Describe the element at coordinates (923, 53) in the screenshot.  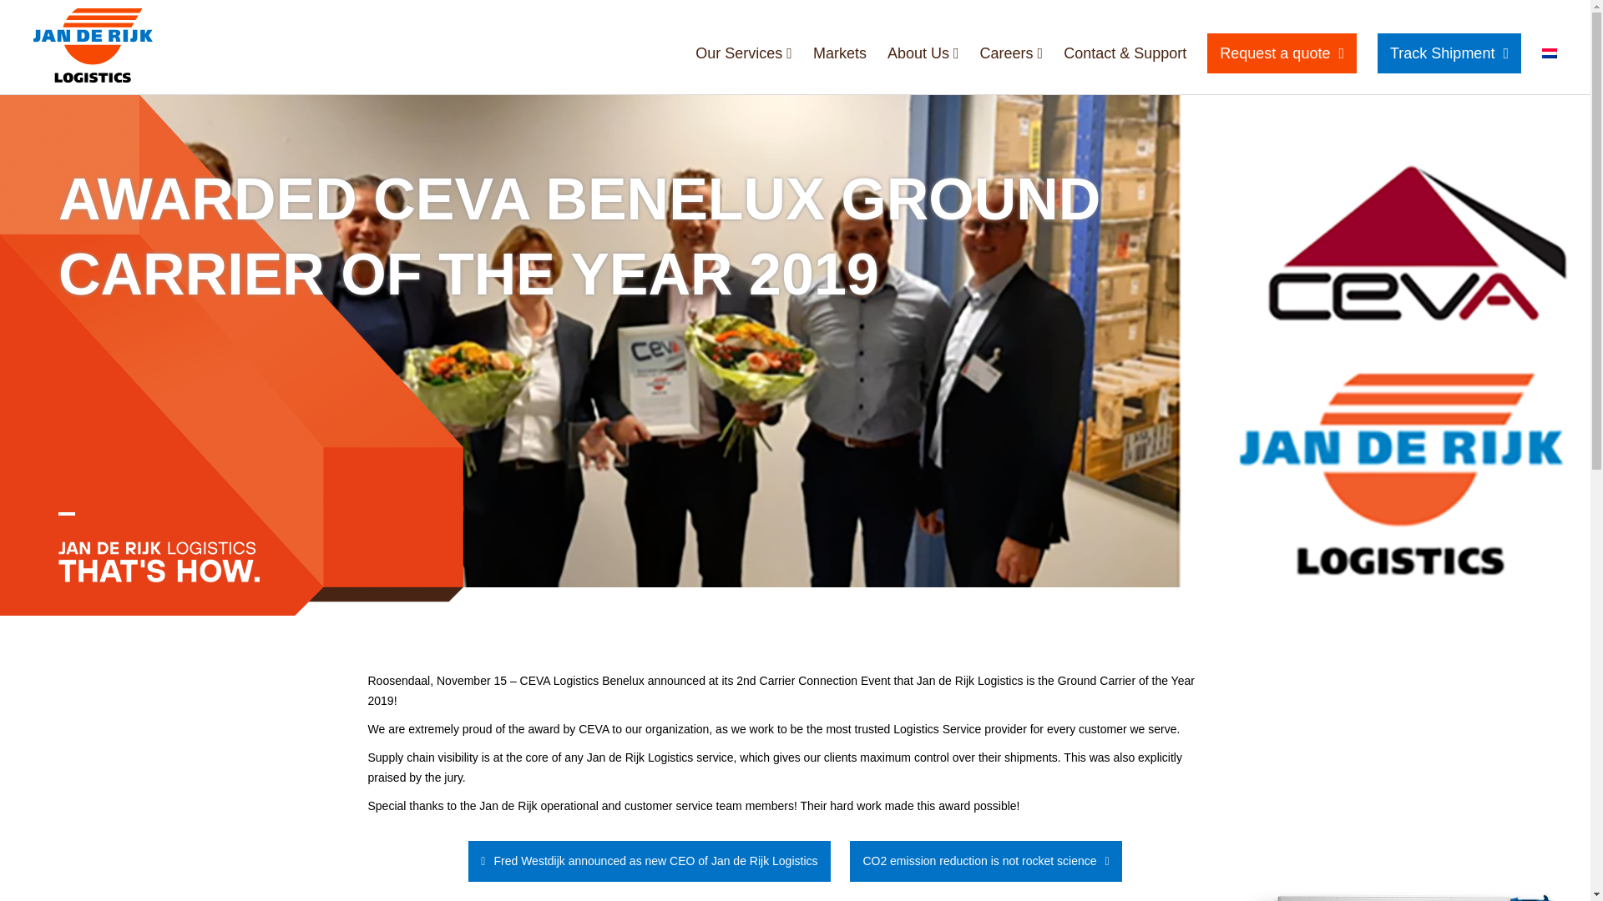
I see `About Us` at that location.